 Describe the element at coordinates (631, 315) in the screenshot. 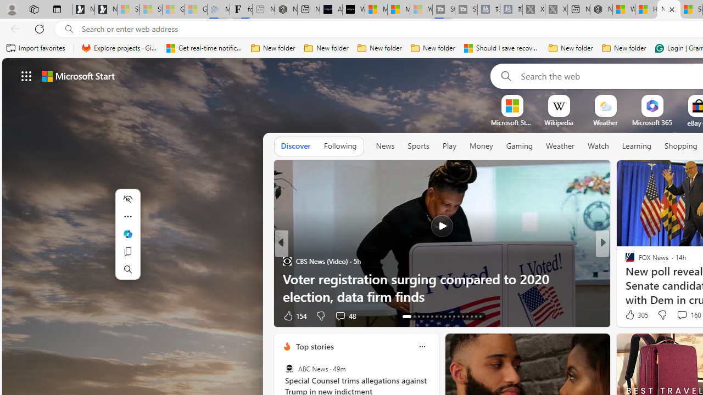

I see `63 Like` at that location.